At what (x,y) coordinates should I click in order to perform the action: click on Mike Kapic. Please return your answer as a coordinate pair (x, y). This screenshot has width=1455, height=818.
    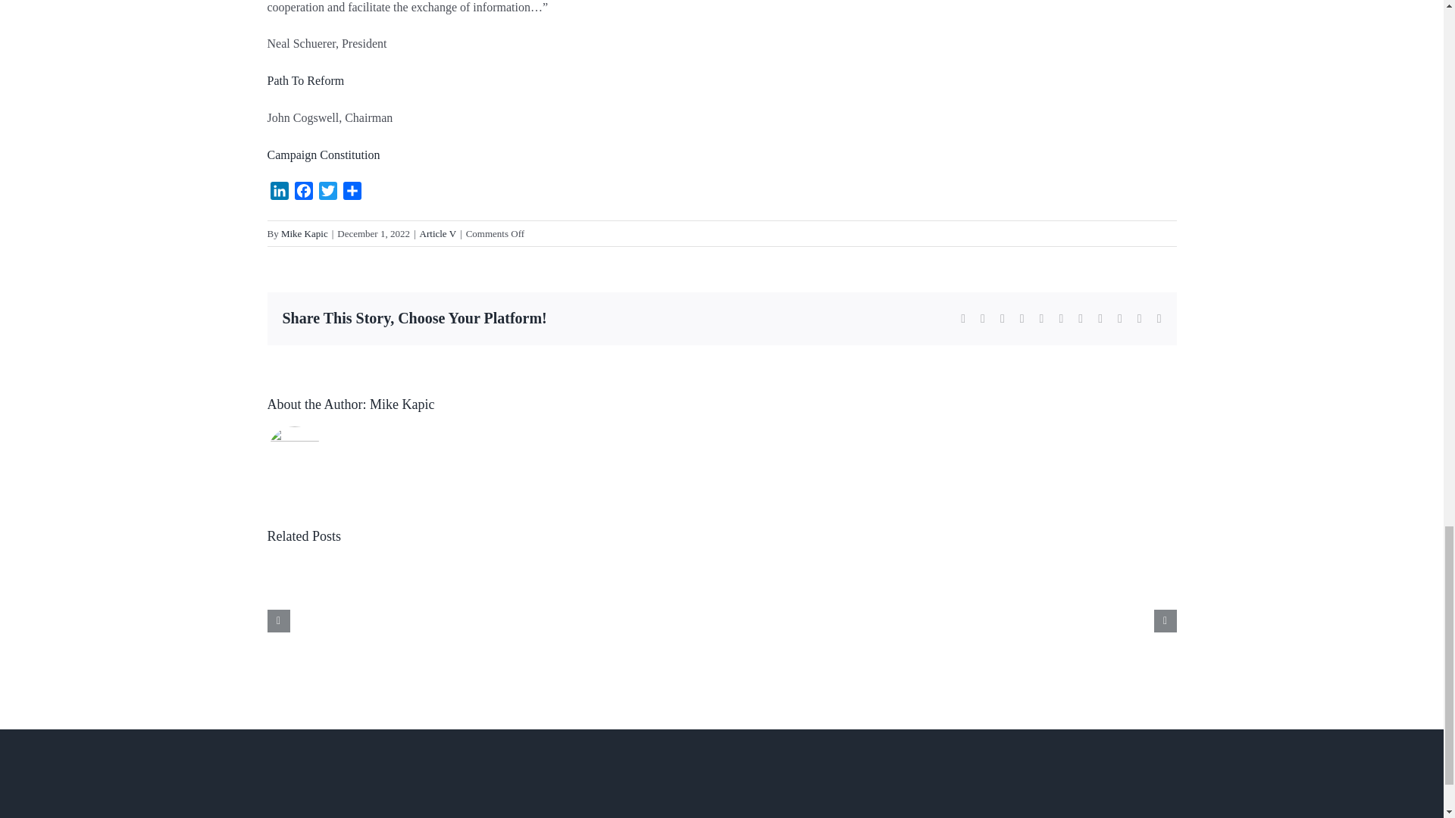
    Looking at the image, I should click on (305, 233).